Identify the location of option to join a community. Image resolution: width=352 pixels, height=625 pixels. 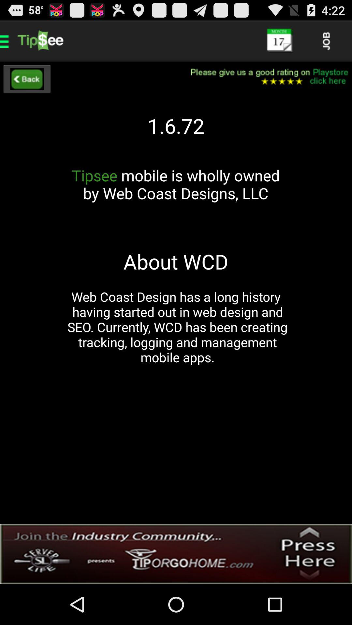
(176, 554).